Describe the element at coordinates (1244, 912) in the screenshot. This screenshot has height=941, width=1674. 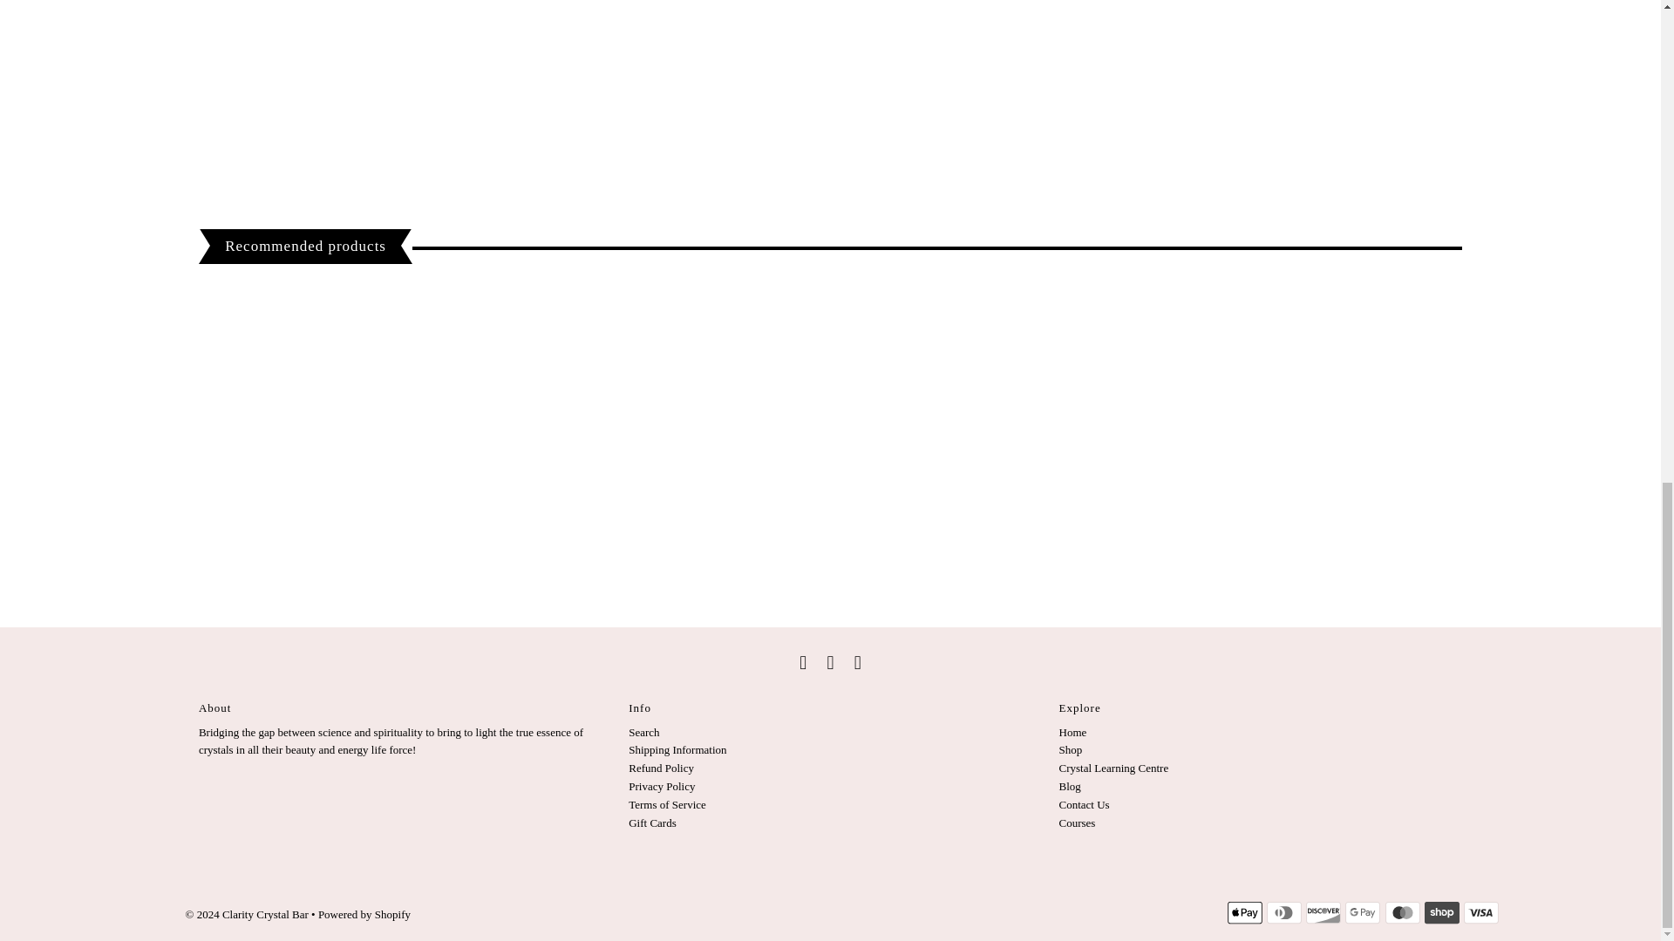
I see `Apple Pay` at that location.